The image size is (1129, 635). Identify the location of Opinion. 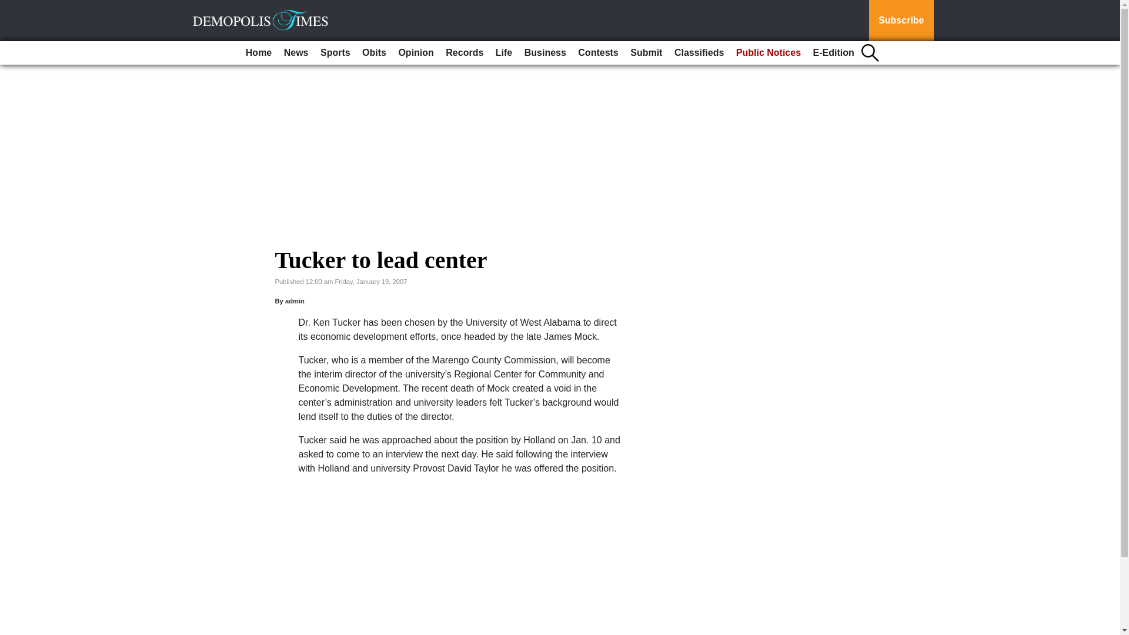
(415, 53).